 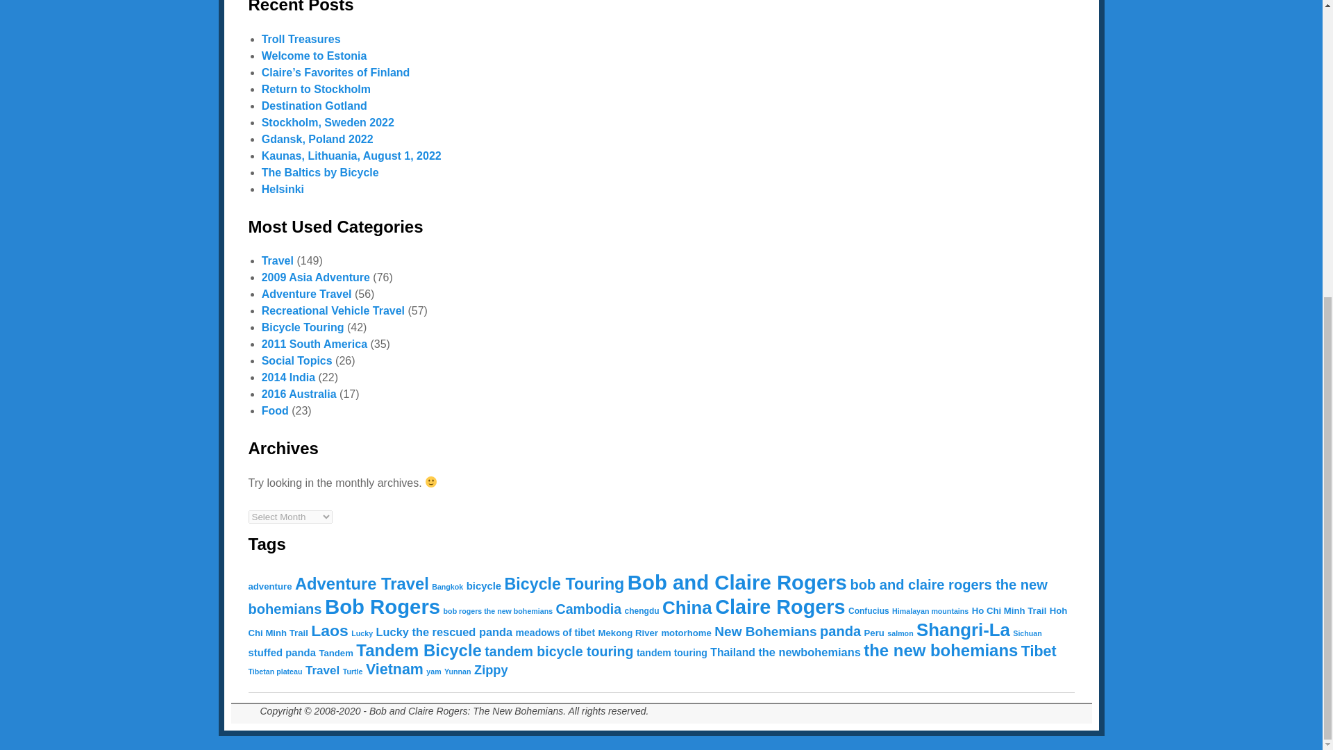 What do you see at coordinates (296, 360) in the screenshot?
I see `Social Topics` at bounding box center [296, 360].